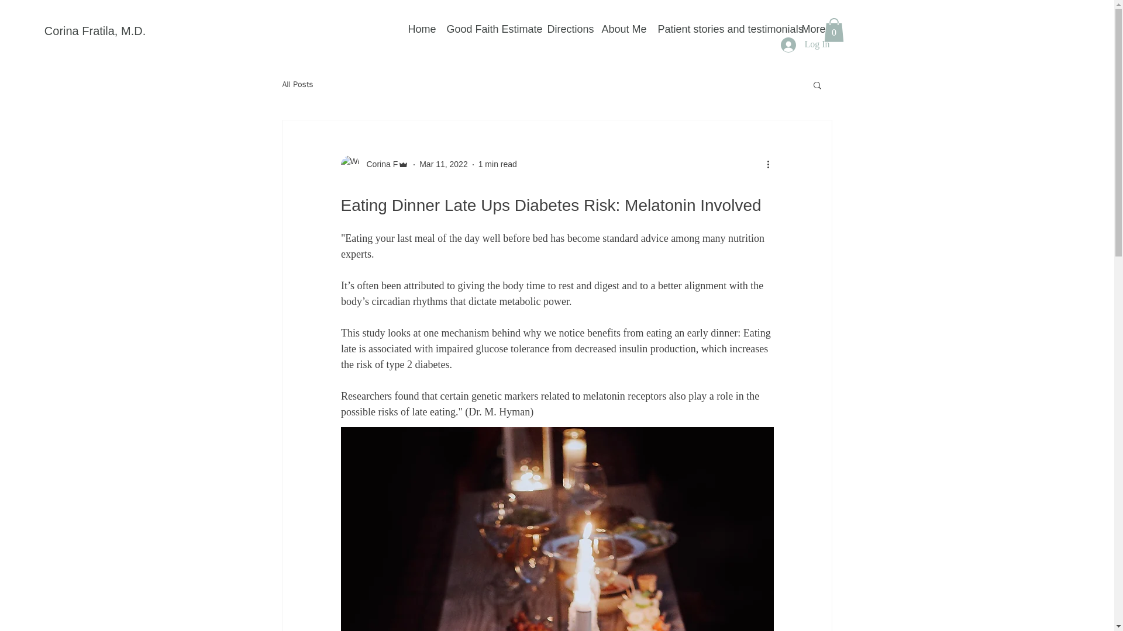  Describe the element at coordinates (421, 29) in the screenshot. I see `Home` at that location.